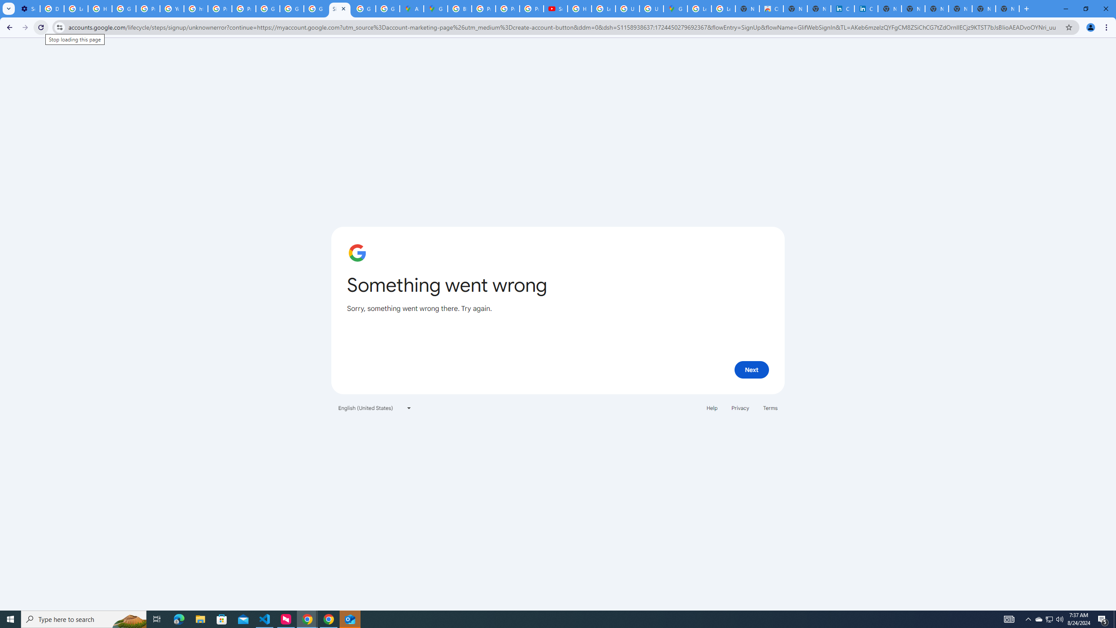  I want to click on Privacy Help Center - Policies Help, so click(220, 9).